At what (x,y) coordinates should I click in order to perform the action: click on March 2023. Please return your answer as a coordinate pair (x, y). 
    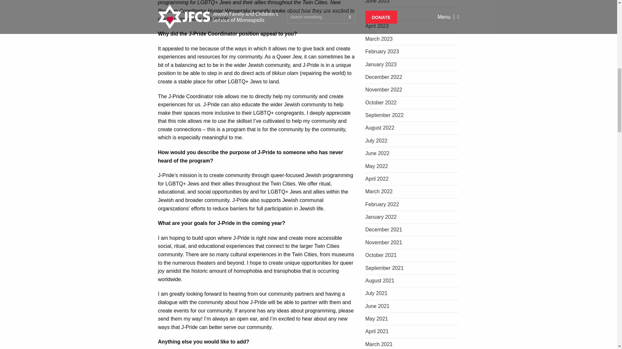
    Looking at the image, I should click on (412, 39).